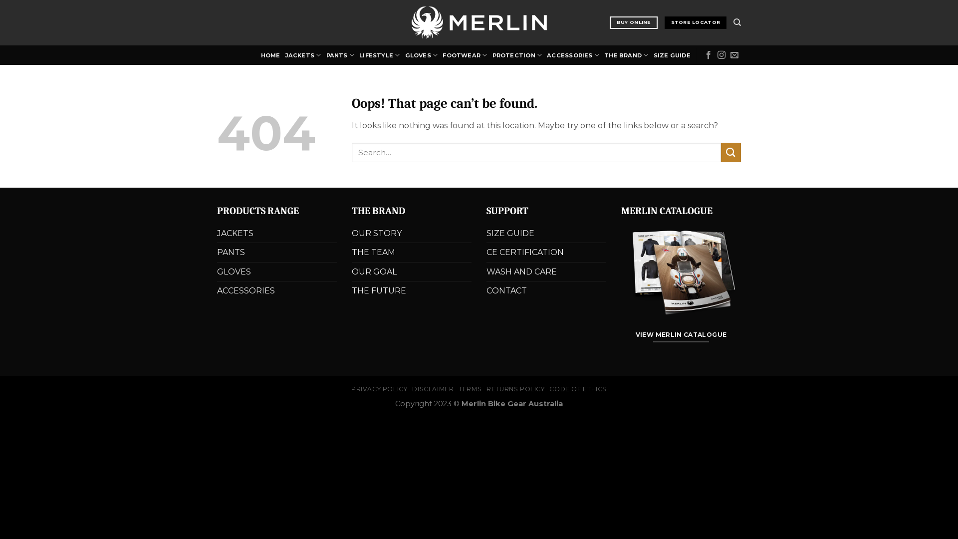 This screenshot has width=958, height=539. I want to click on CODE OF ETHICS, so click(578, 389).